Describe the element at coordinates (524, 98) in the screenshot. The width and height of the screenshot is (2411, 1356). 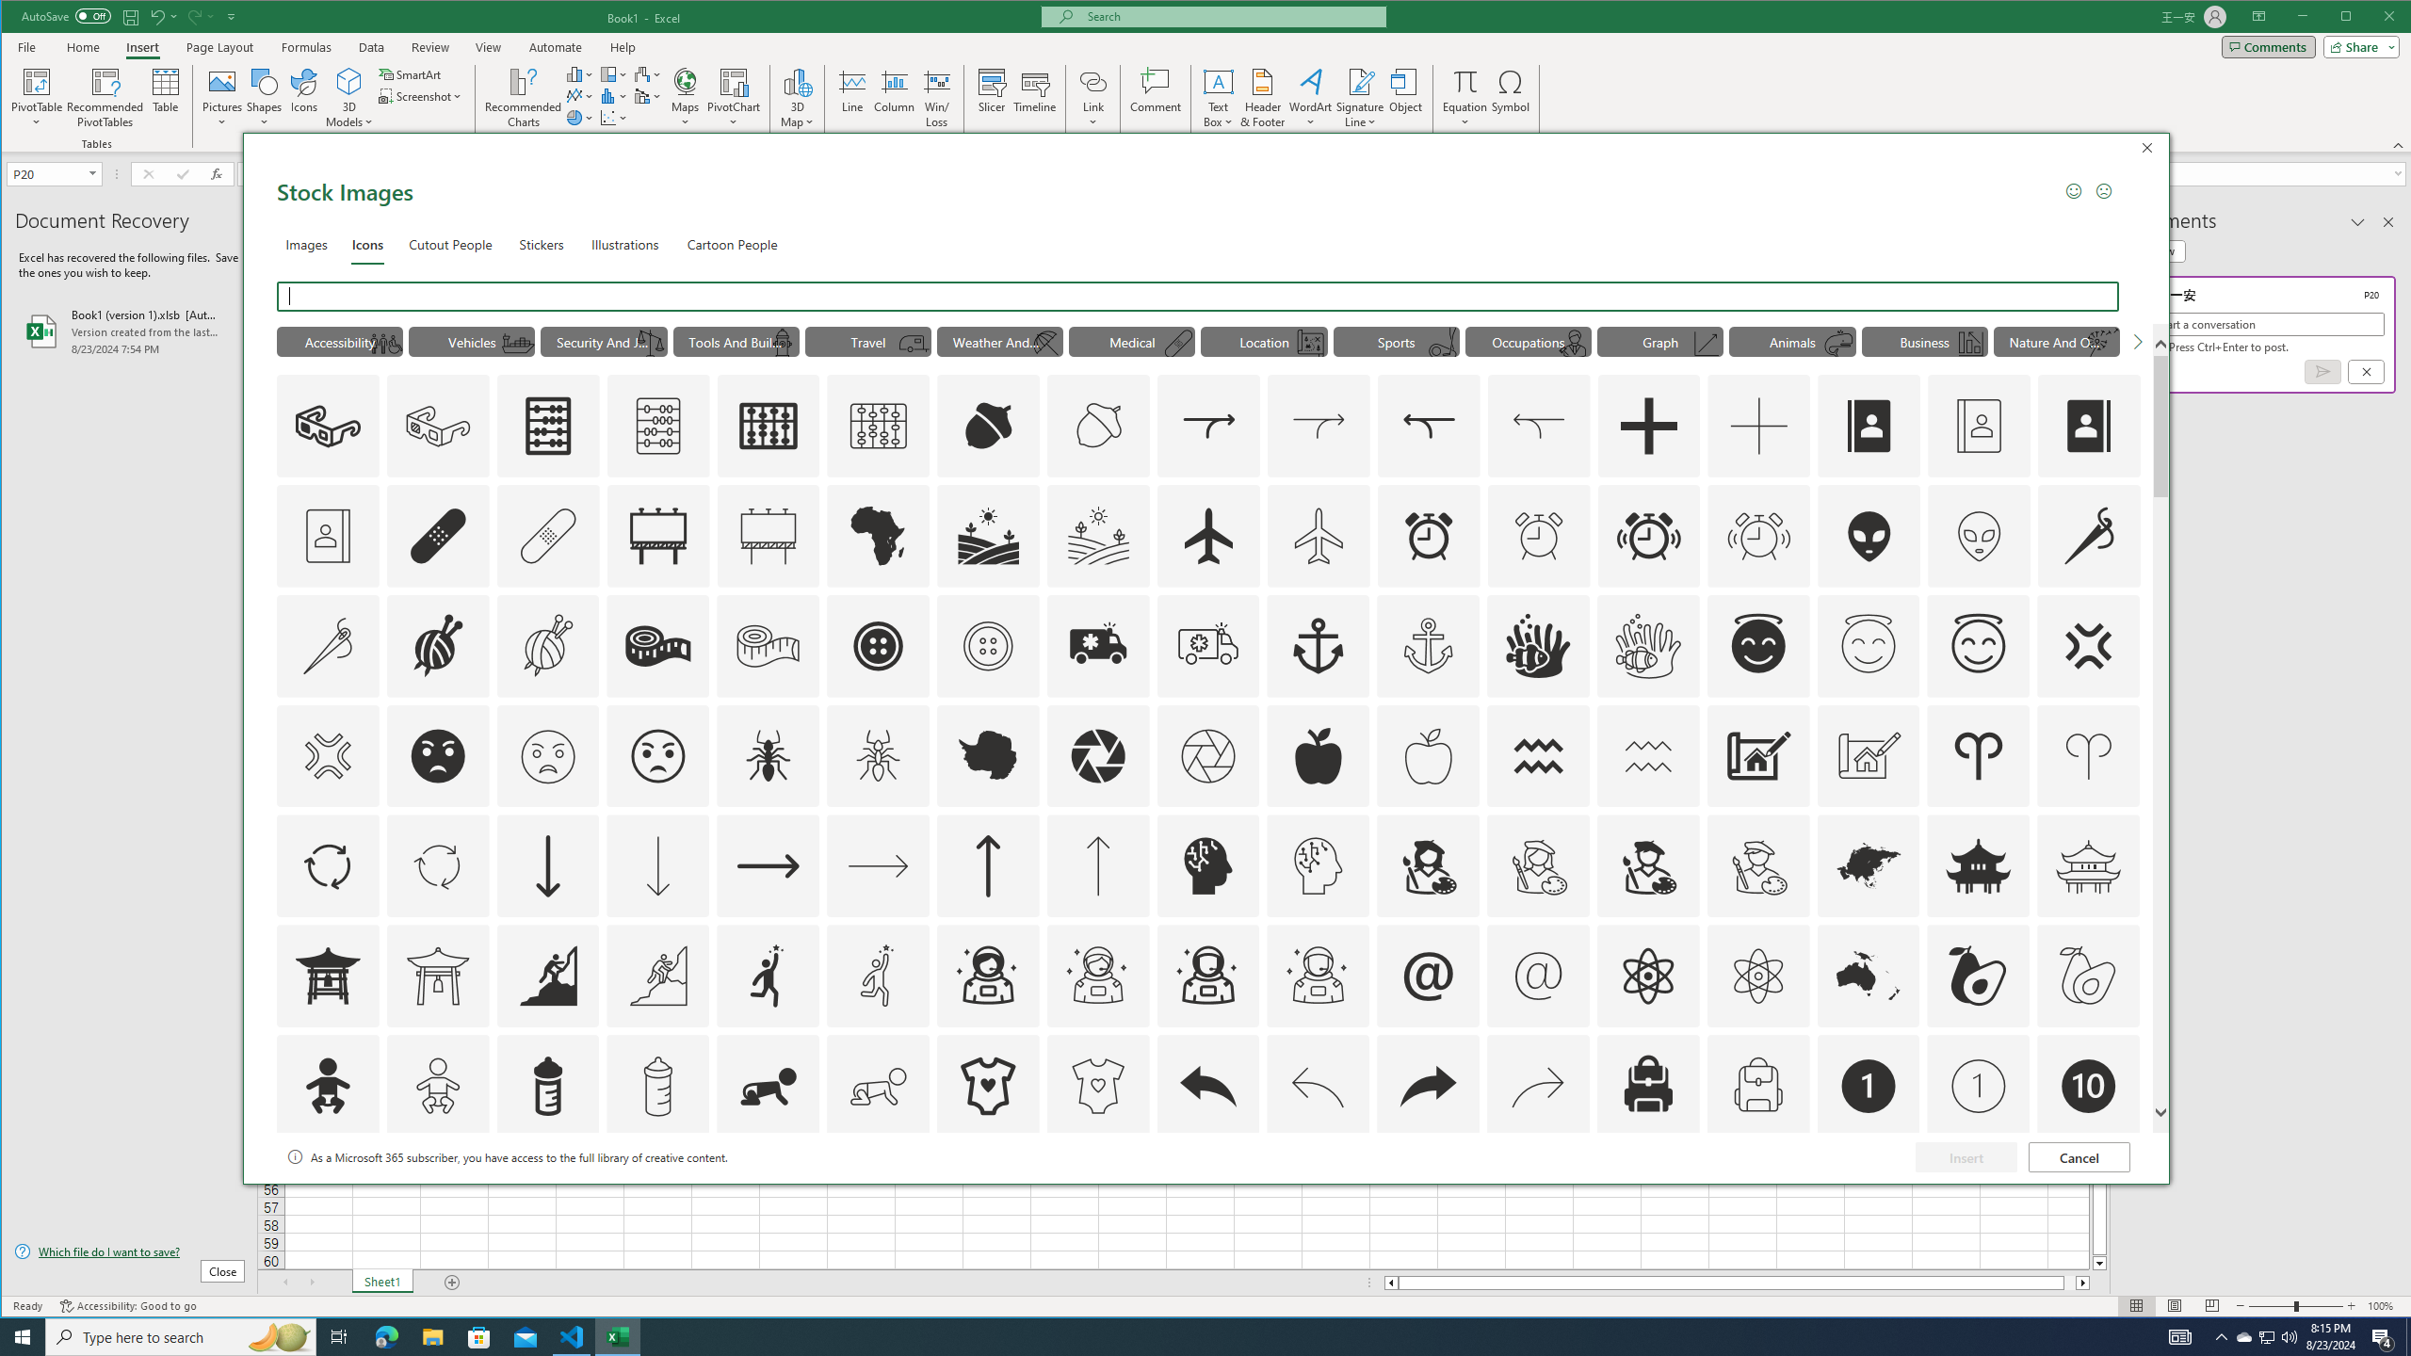
I see `Recommended Charts` at that location.